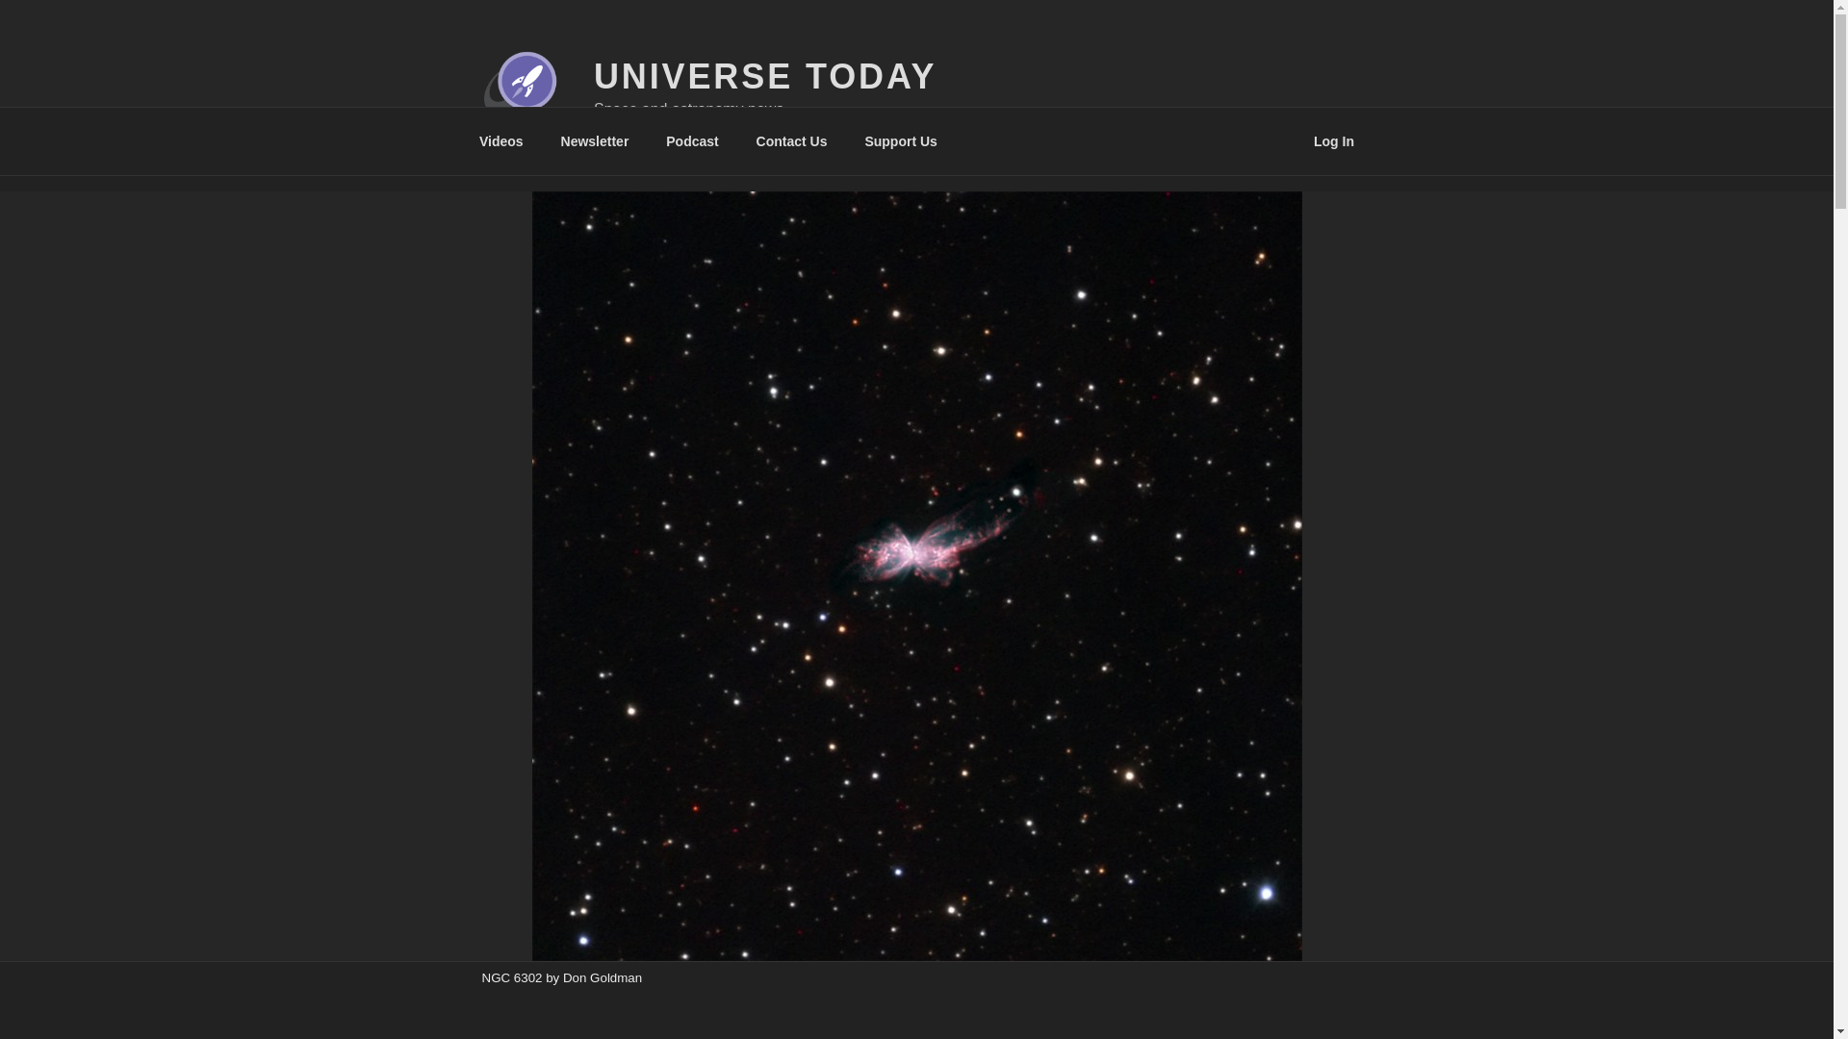  What do you see at coordinates (764, 77) in the screenshot?
I see `UNIVERSE TODAY` at bounding box center [764, 77].